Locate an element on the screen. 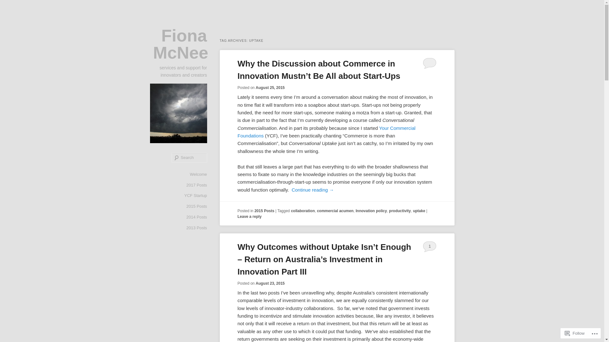 This screenshot has height=342, width=609. productivity is located at coordinates (400, 211).